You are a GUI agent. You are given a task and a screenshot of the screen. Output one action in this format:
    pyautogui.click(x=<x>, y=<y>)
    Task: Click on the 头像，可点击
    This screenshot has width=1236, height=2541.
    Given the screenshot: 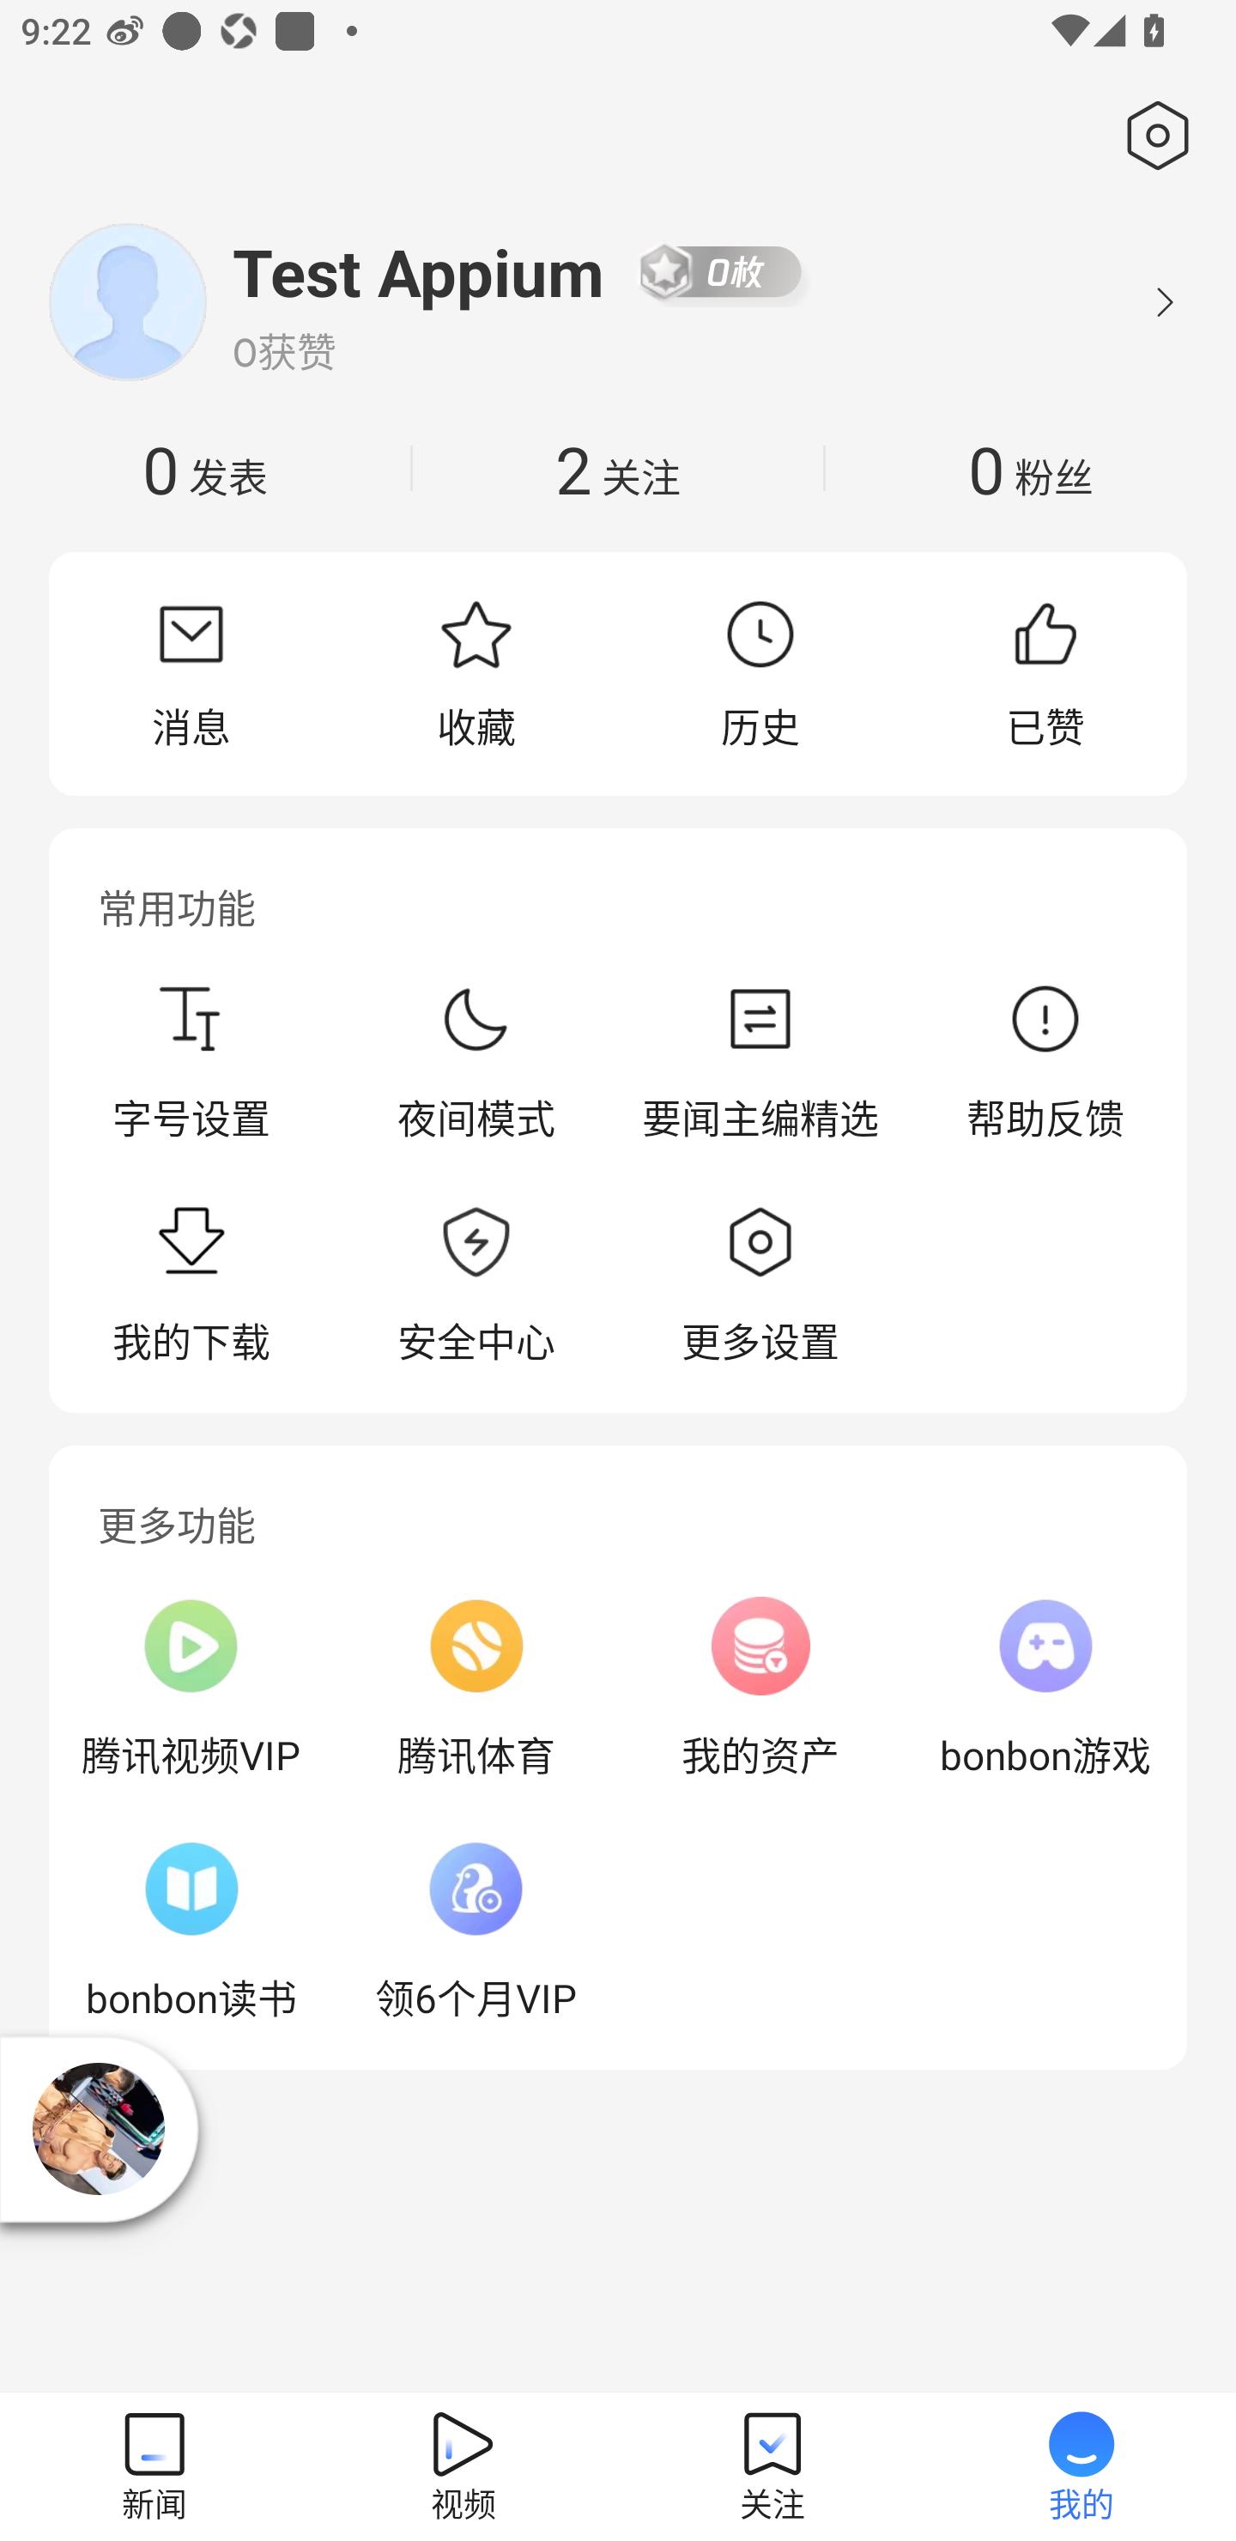 What is the action you would take?
    pyautogui.click(x=127, y=302)
    